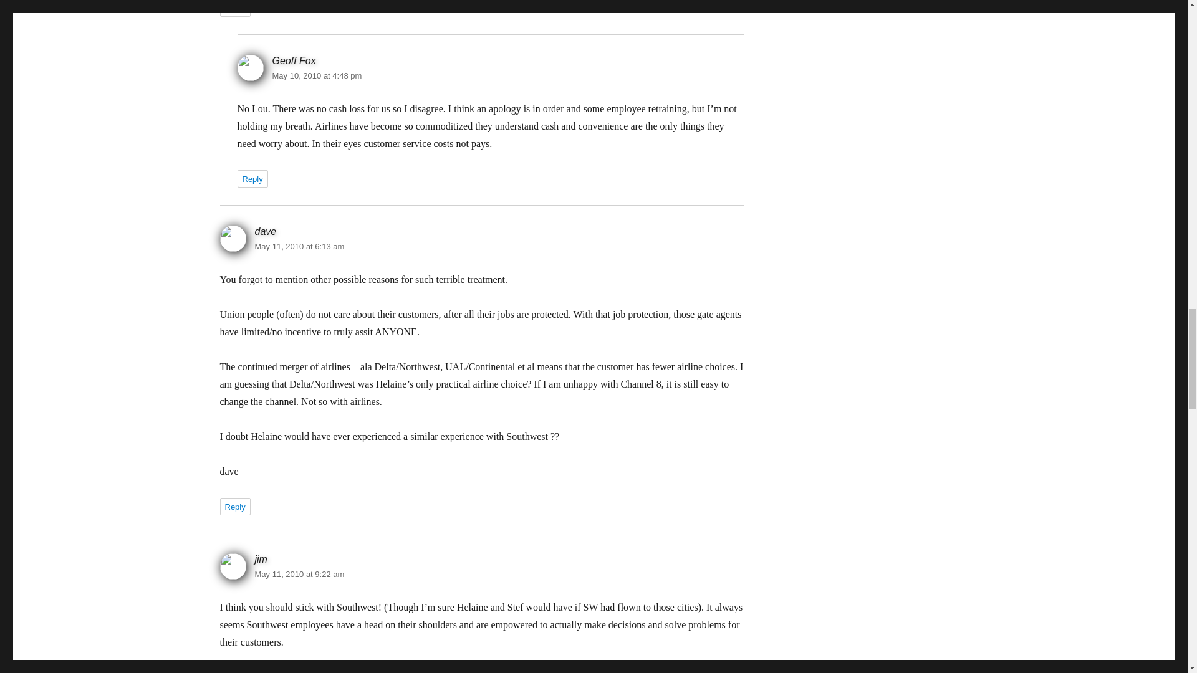 Image resolution: width=1197 pixels, height=673 pixels. I want to click on Reply, so click(234, 9).